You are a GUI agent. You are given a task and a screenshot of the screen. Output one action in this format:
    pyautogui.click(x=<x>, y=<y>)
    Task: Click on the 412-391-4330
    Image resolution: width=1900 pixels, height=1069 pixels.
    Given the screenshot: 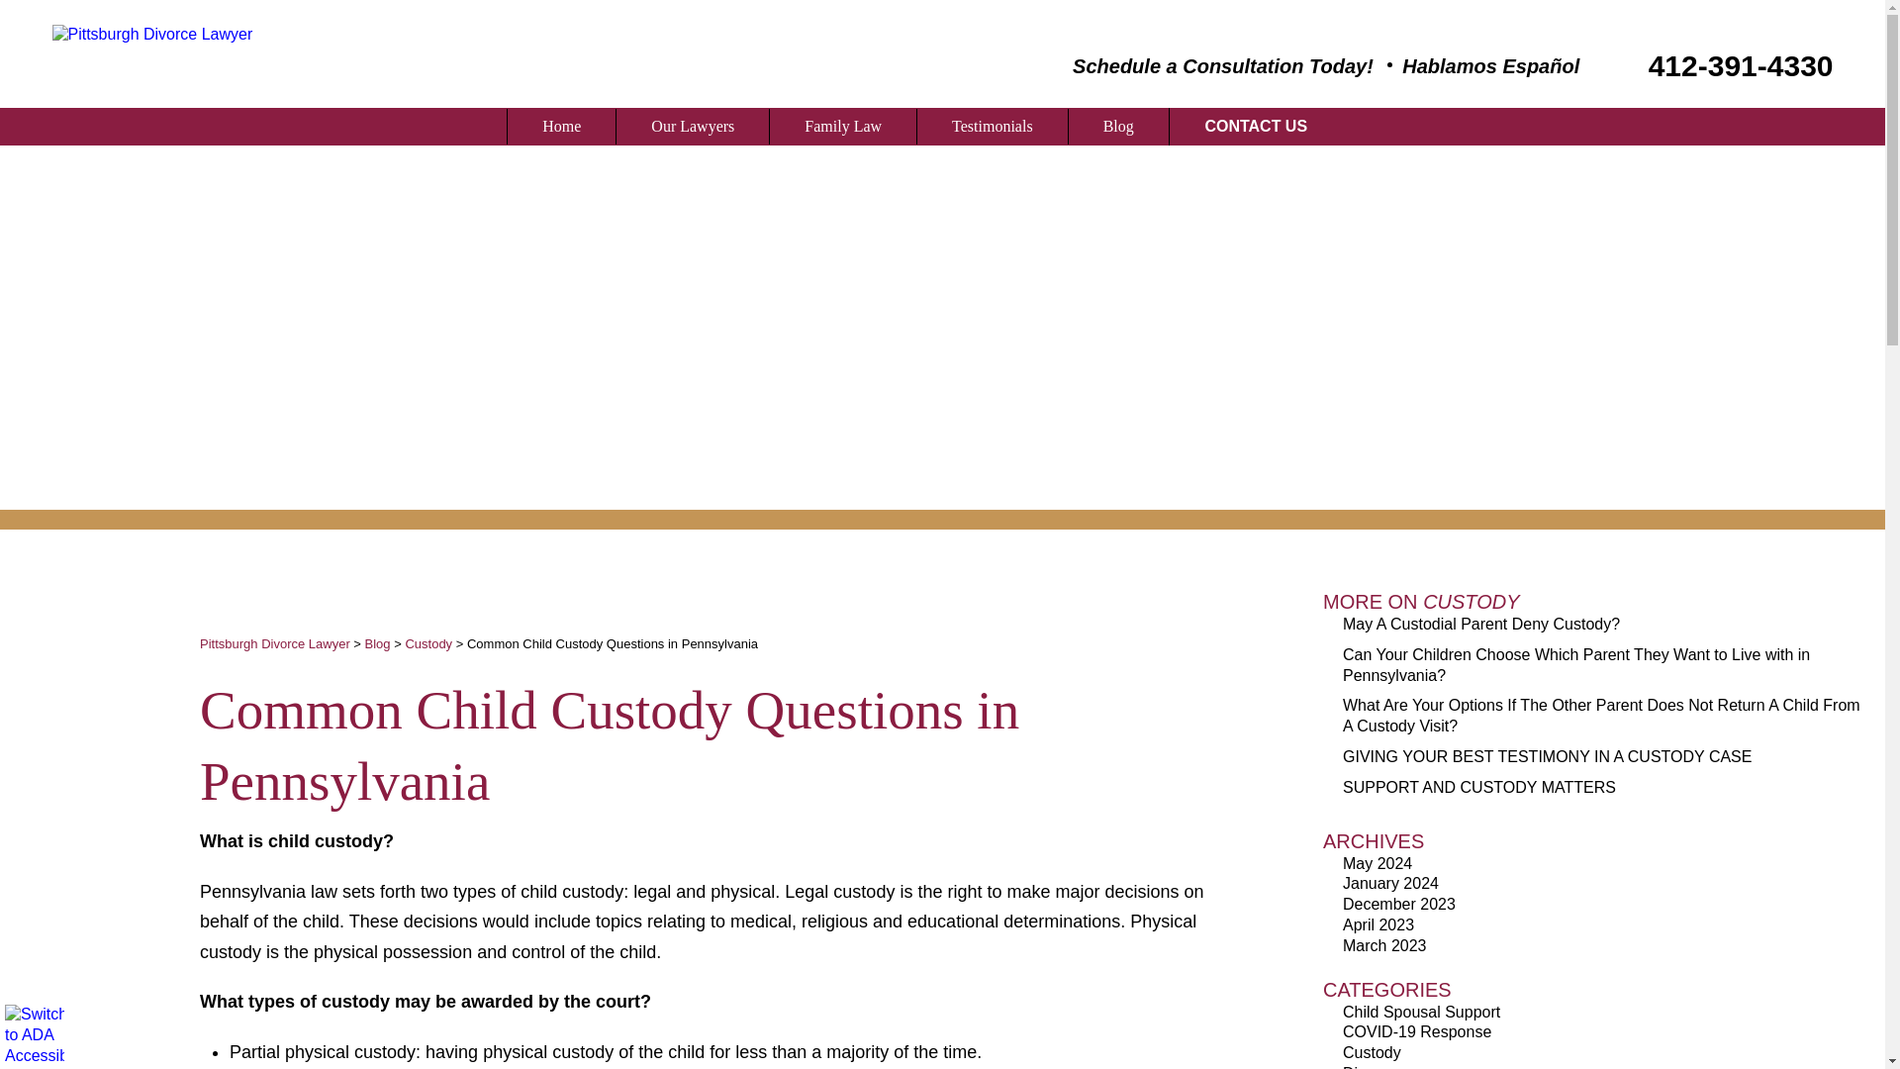 What is the action you would take?
    pyautogui.click(x=1721, y=65)
    